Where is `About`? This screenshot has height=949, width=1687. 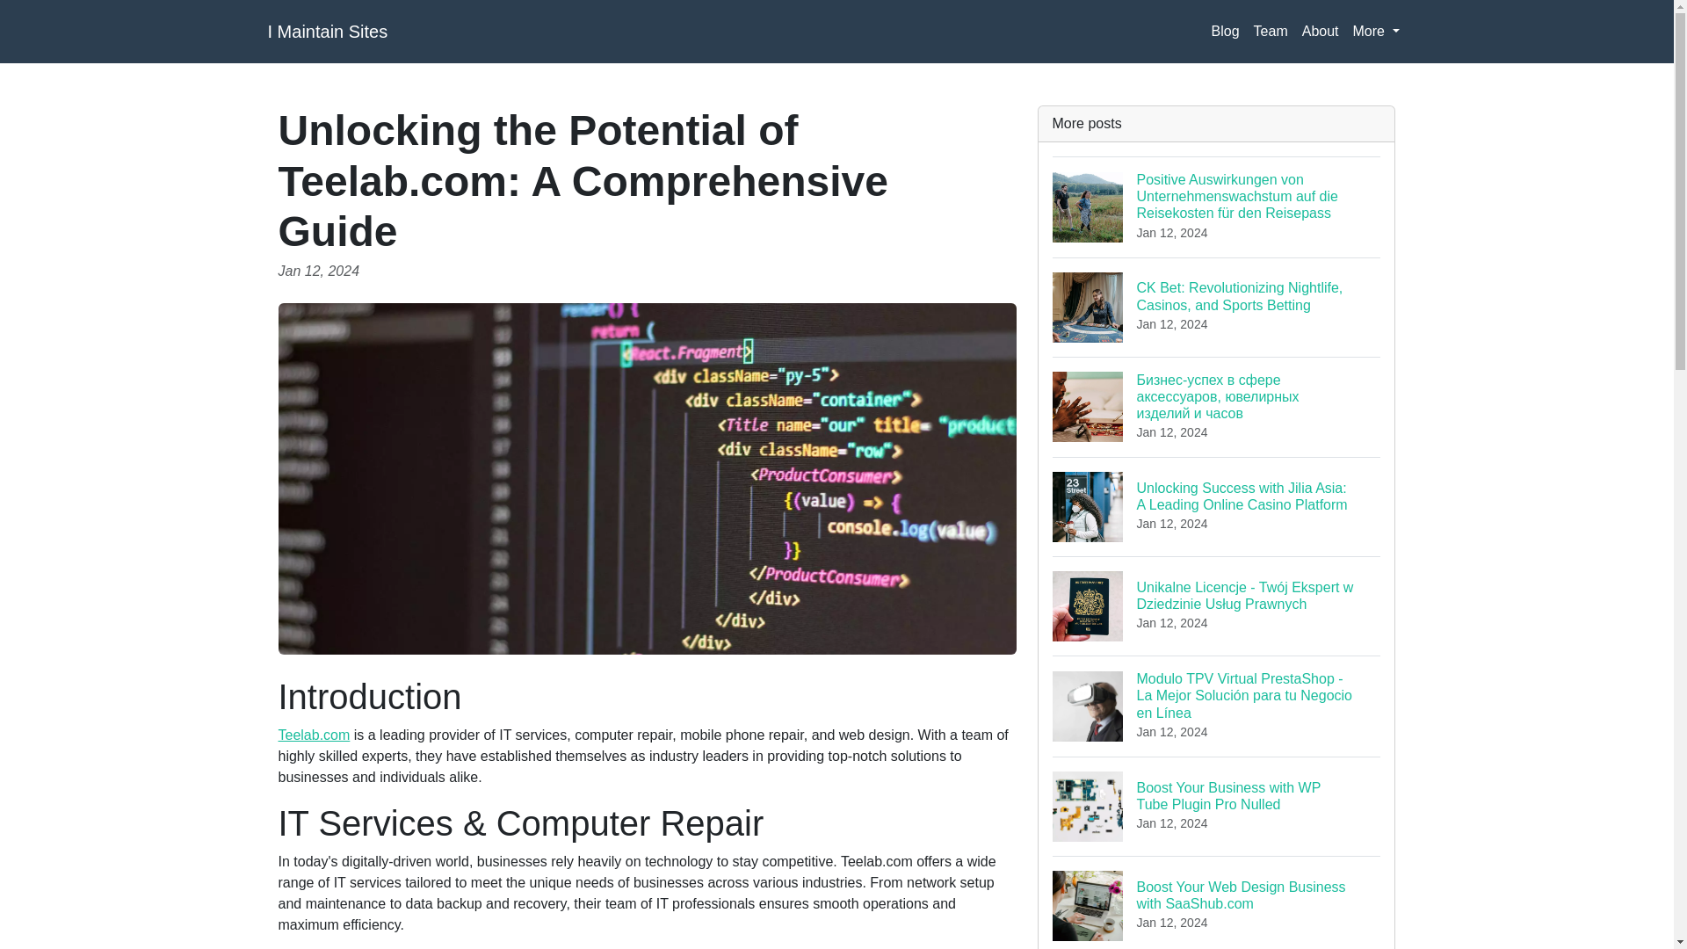
About is located at coordinates (1321, 32).